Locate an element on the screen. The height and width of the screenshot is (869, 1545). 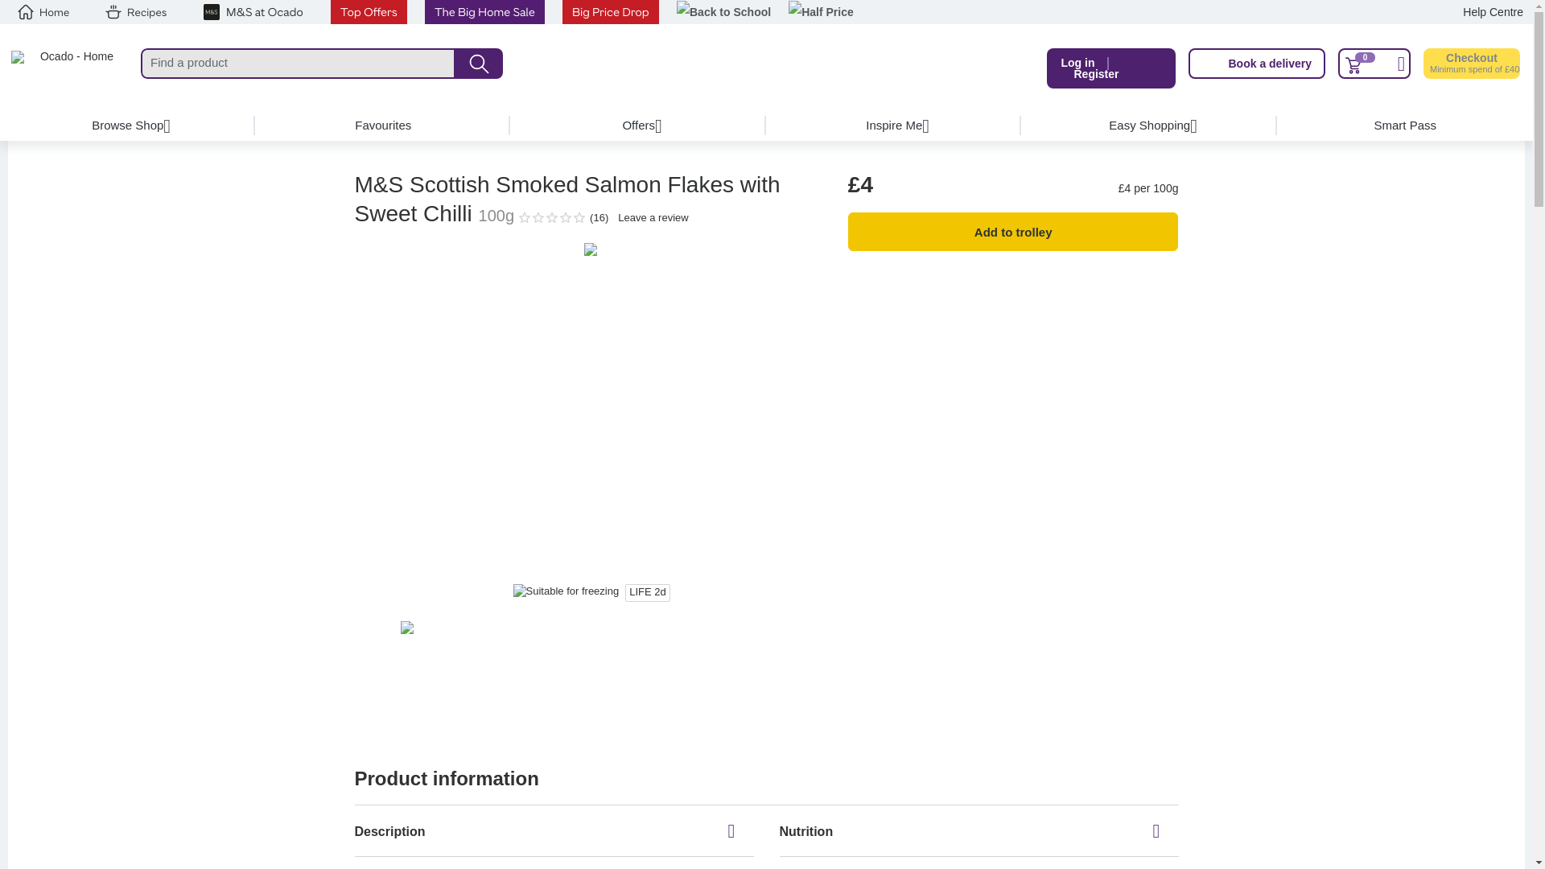
Reviews 3.9 of 5 is located at coordinates (544, 217).